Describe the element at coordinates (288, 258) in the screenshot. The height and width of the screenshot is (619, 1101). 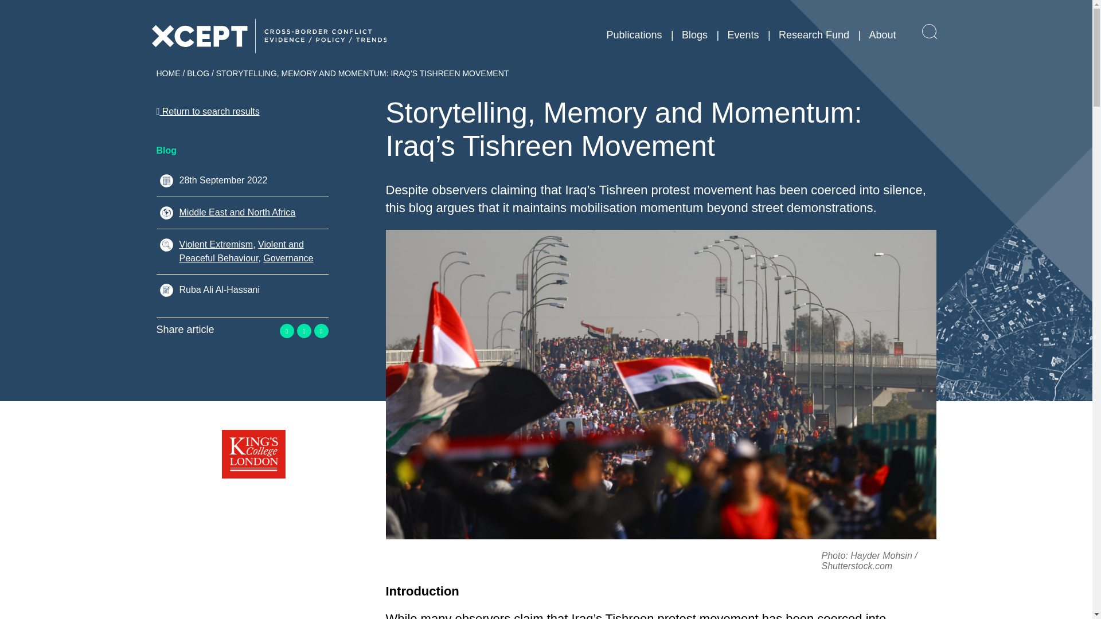
I see `Governance` at that location.